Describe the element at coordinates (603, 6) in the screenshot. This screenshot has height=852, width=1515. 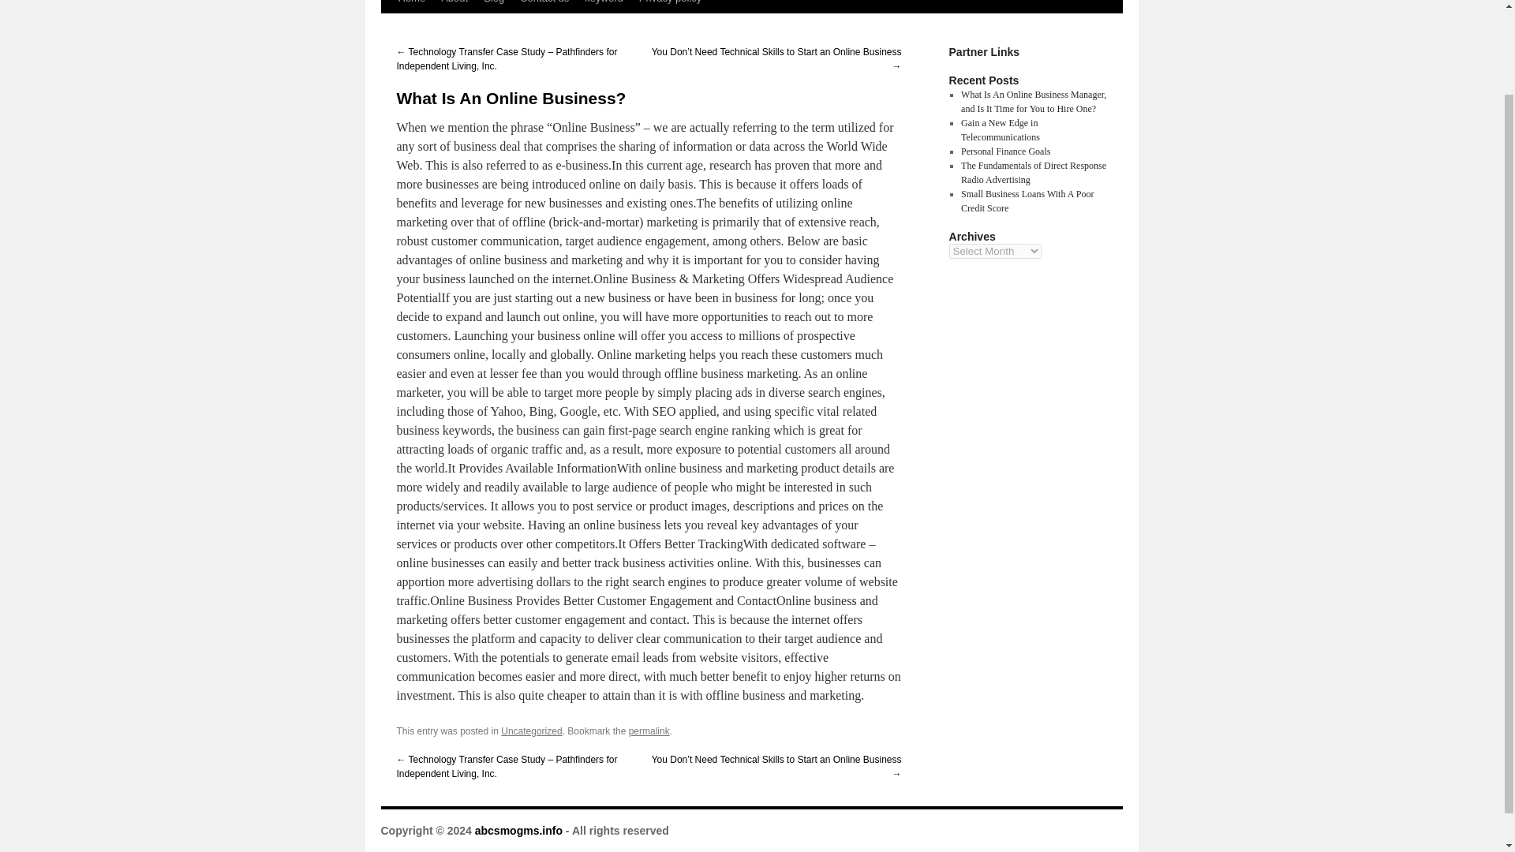
I see `keyword` at that location.